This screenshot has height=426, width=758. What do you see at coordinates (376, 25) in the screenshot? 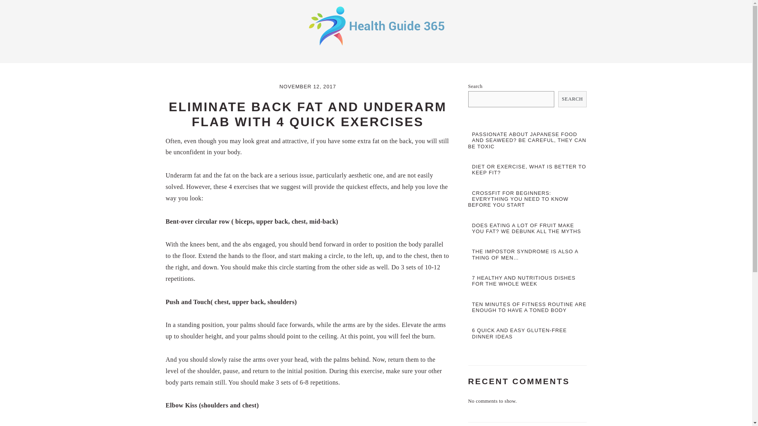
I see `Health Guide 365` at bounding box center [376, 25].